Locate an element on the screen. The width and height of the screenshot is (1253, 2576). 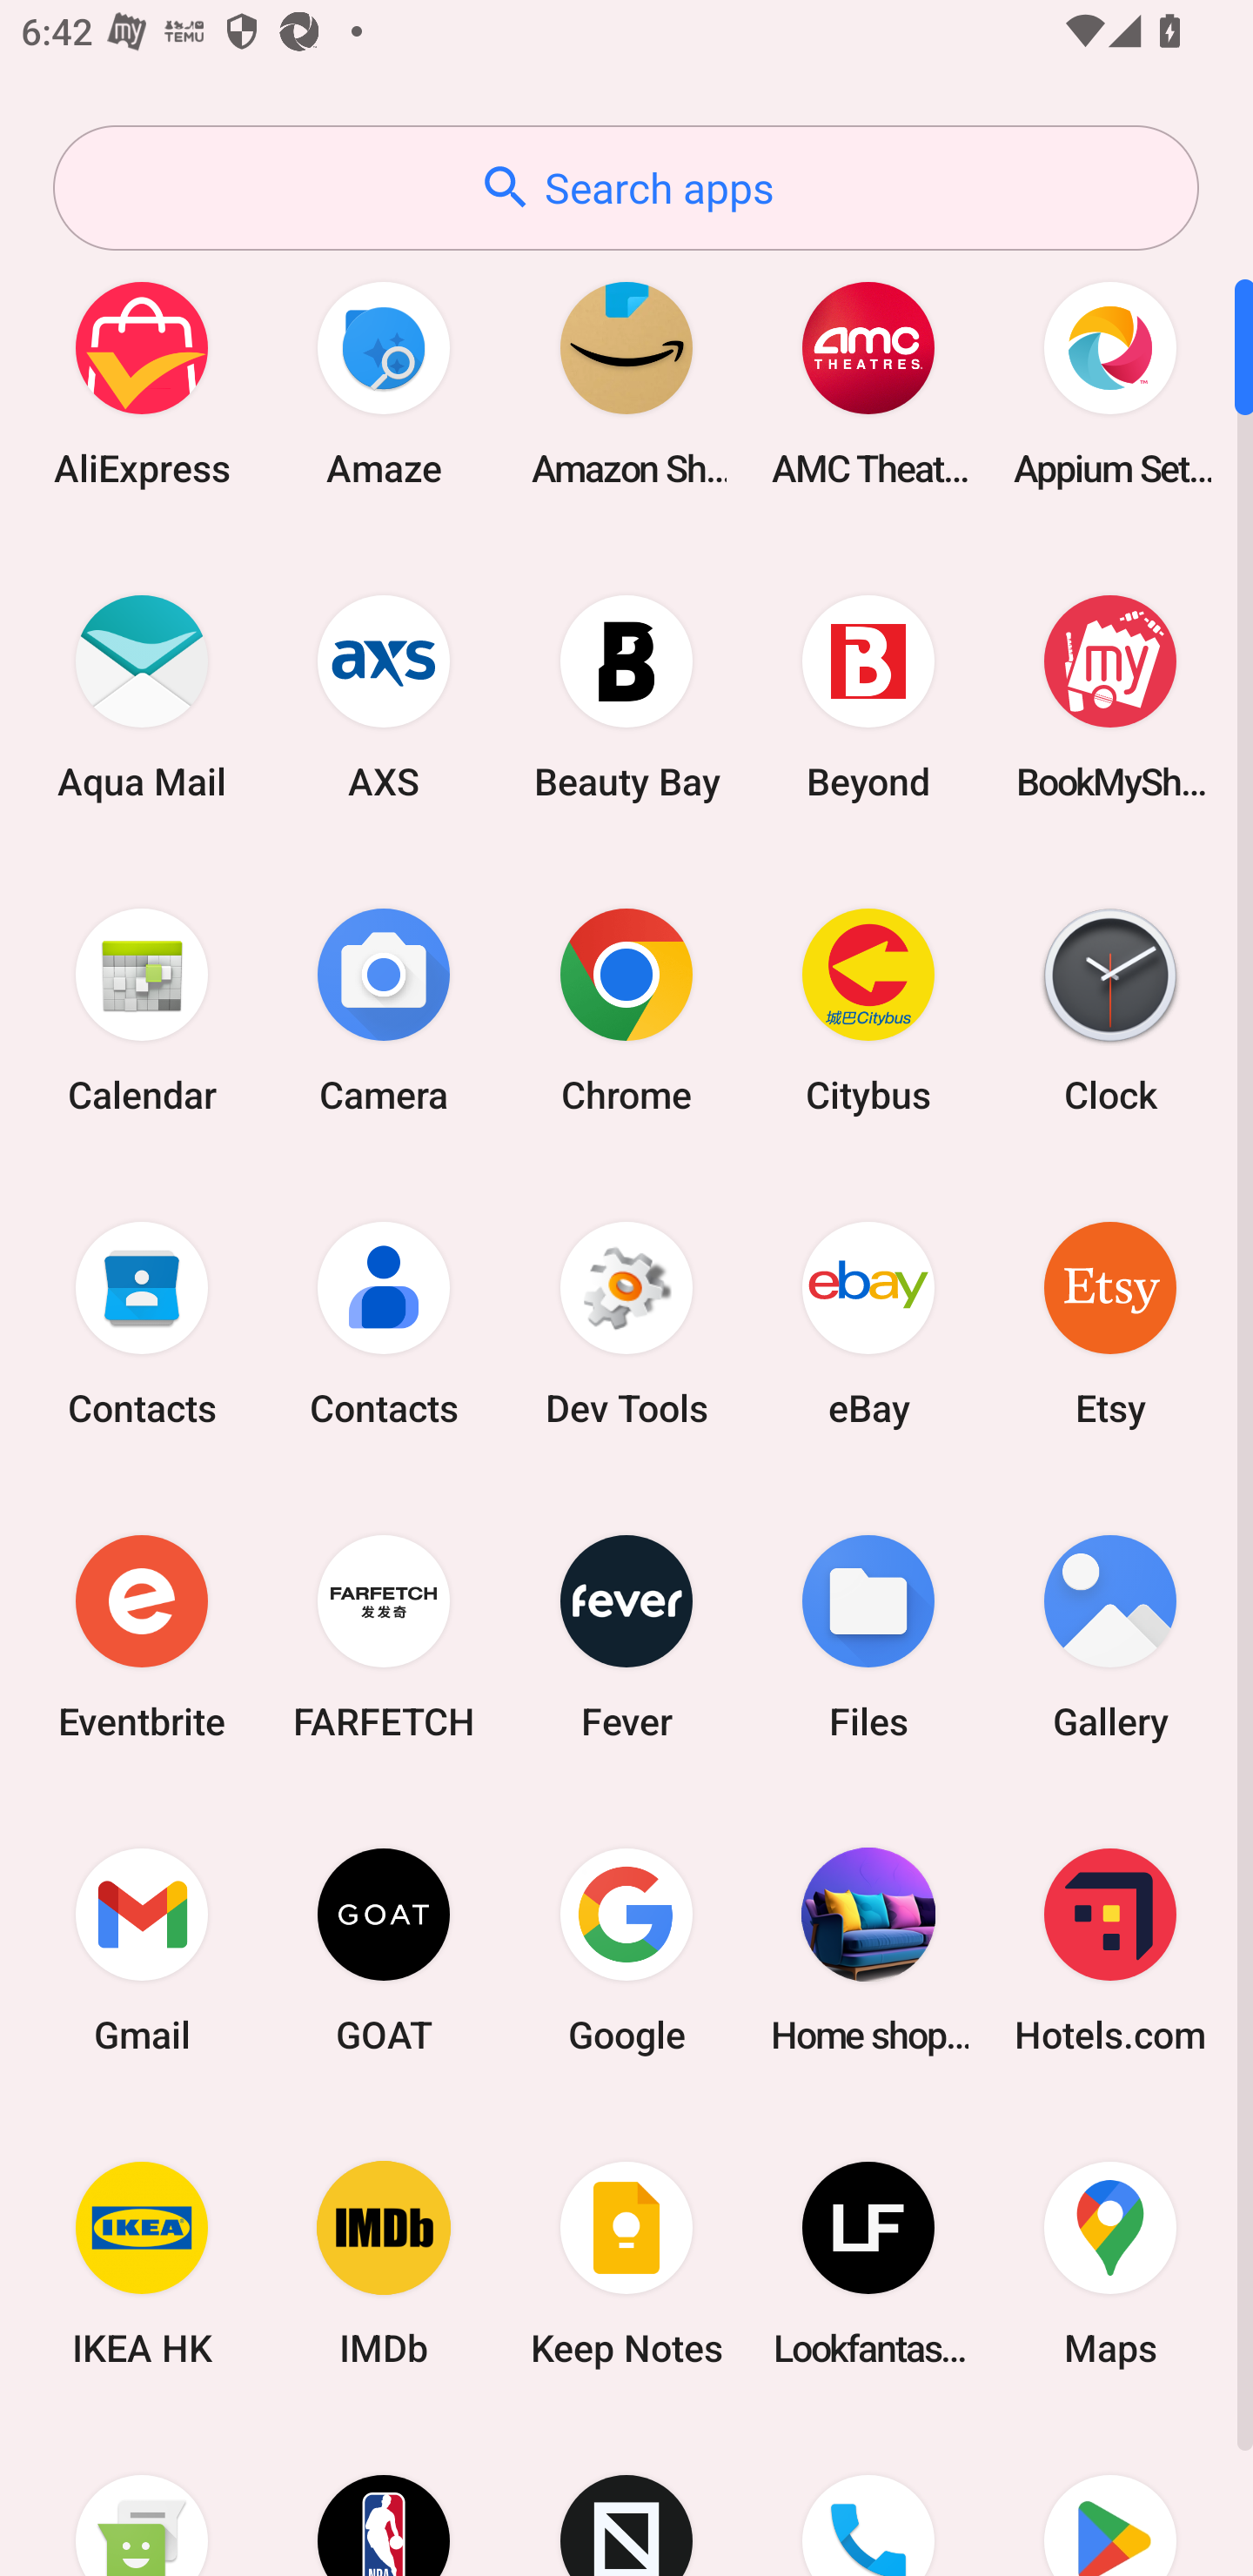
Aqua Mail is located at coordinates (142, 696).